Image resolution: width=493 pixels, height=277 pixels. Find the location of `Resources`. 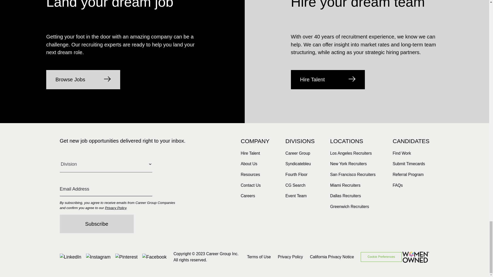

Resources is located at coordinates (250, 174).